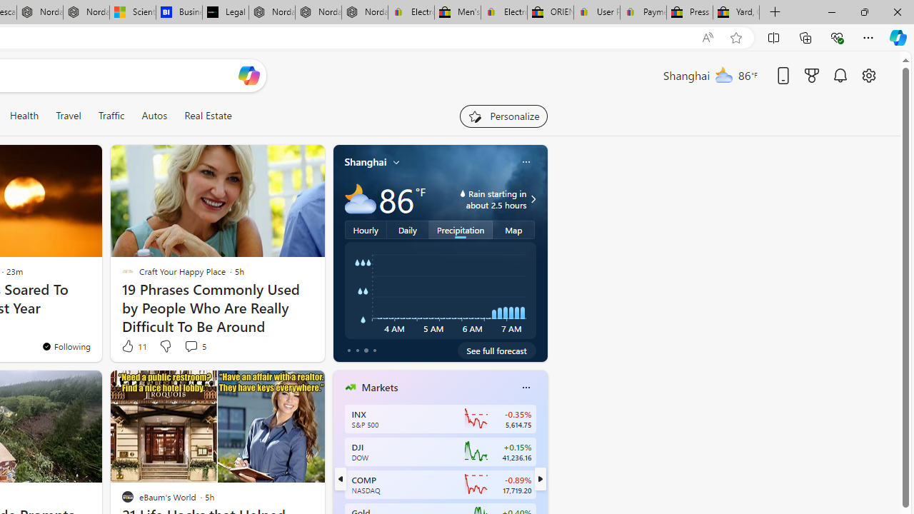 This screenshot has width=914, height=514. I want to click on Daily, so click(408, 229).